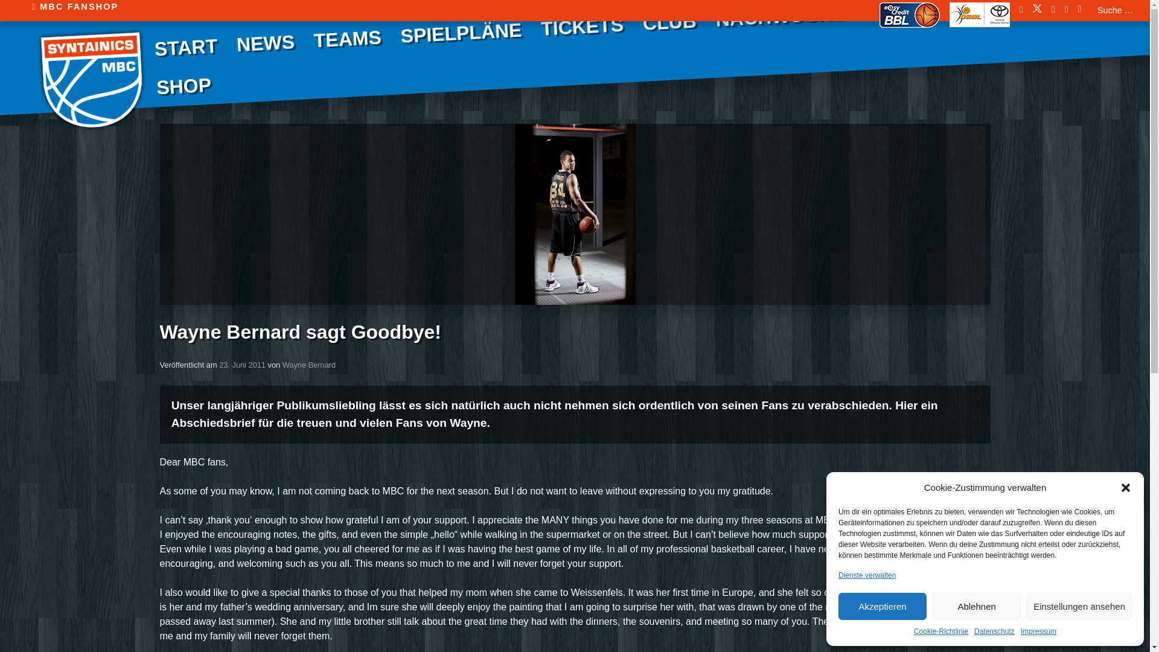  I want to click on NEWS, so click(264, 41).